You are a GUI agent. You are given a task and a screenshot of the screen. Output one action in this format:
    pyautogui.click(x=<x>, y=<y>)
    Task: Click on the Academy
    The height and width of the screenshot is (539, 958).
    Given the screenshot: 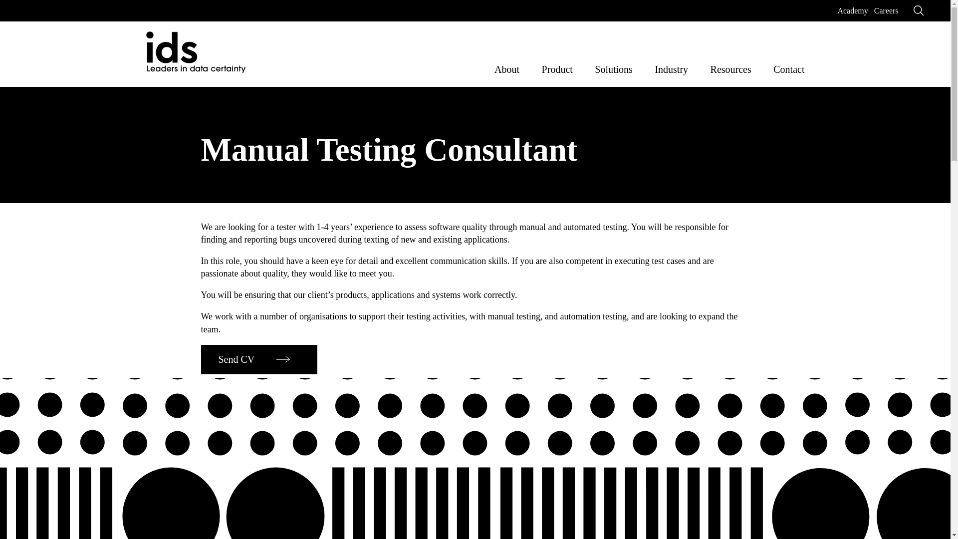 What is the action you would take?
    pyautogui.click(x=852, y=10)
    